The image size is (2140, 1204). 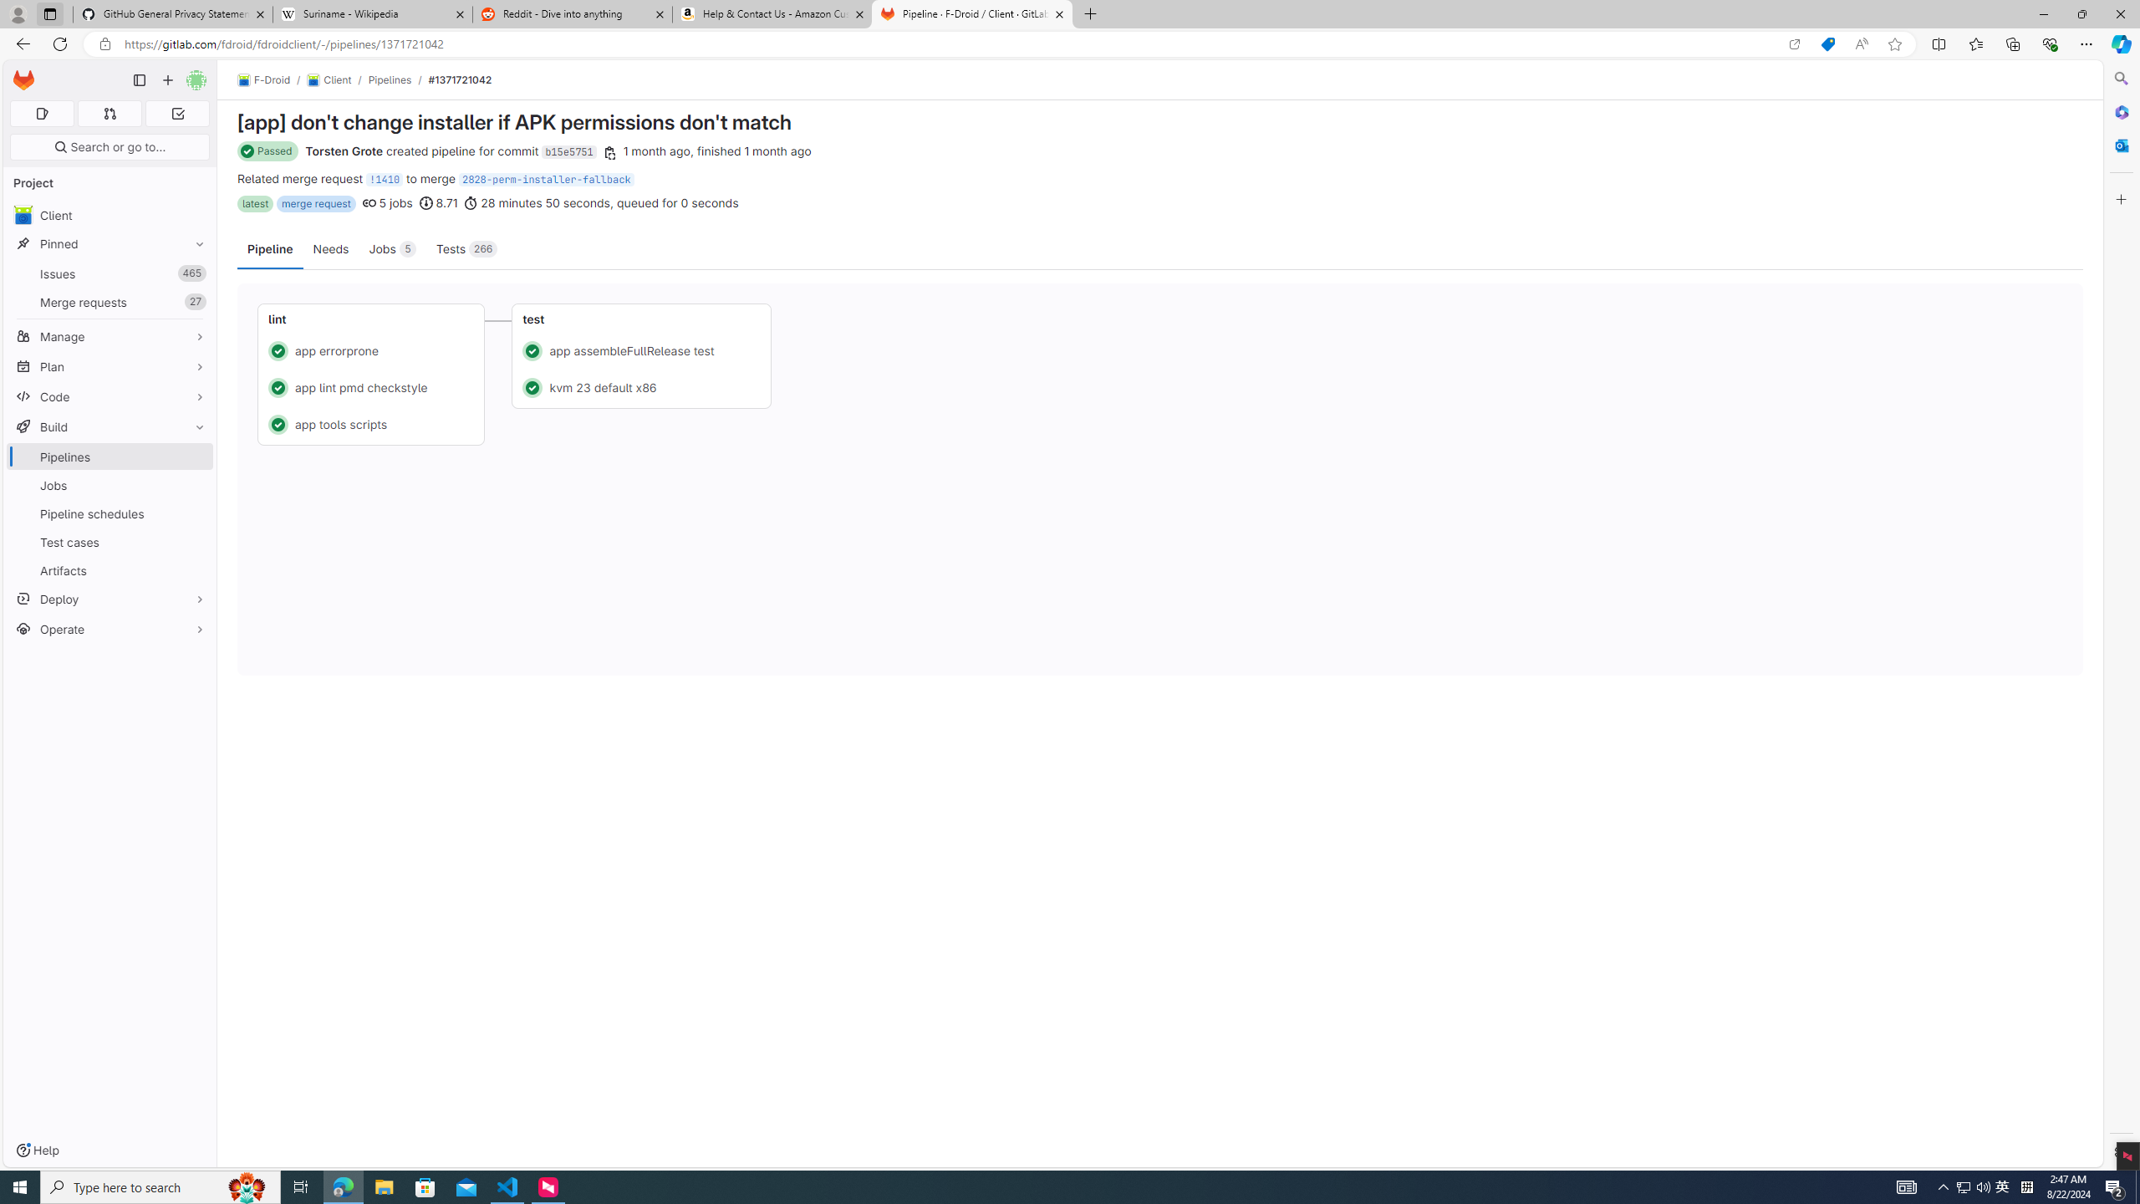 What do you see at coordinates (196, 273) in the screenshot?
I see `Unpin Issues` at bounding box center [196, 273].